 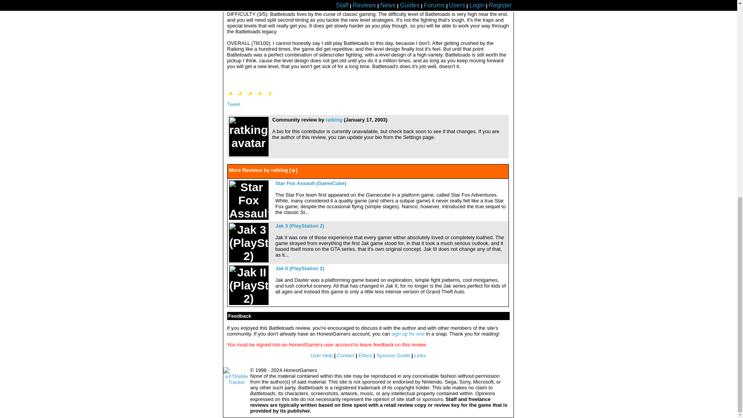 What do you see at coordinates (322, 355) in the screenshot?
I see `User Help` at bounding box center [322, 355].